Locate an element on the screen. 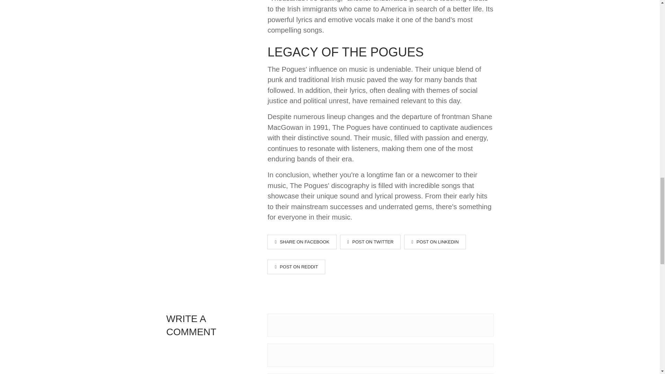  Email is located at coordinates (380, 355).